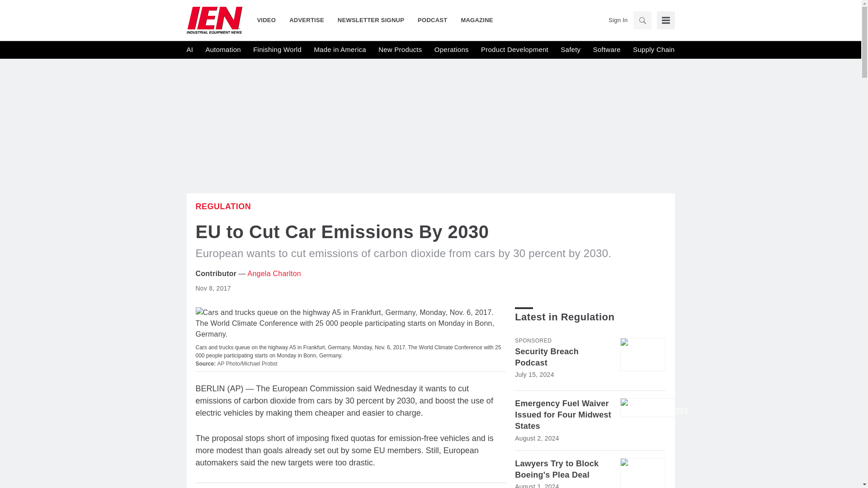  What do you see at coordinates (307, 20) in the screenshot?
I see `ADVERTISE` at bounding box center [307, 20].